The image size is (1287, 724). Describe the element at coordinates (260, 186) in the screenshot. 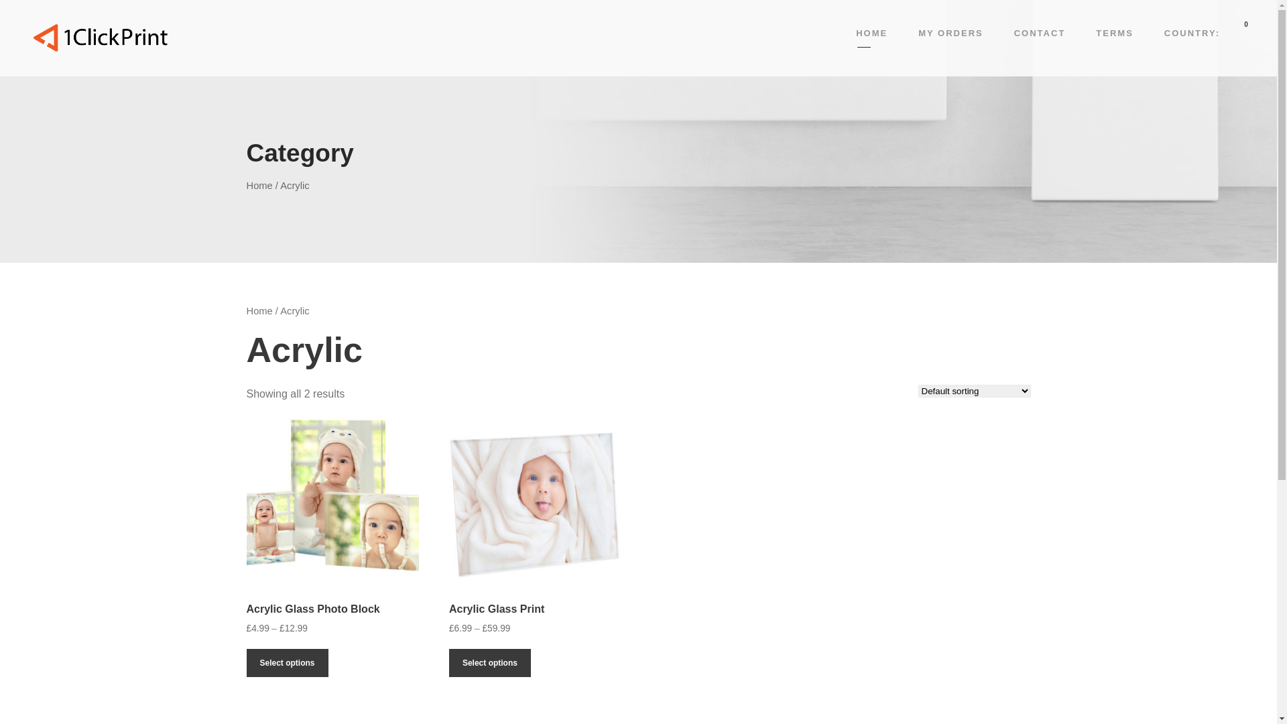

I see `Home` at that location.